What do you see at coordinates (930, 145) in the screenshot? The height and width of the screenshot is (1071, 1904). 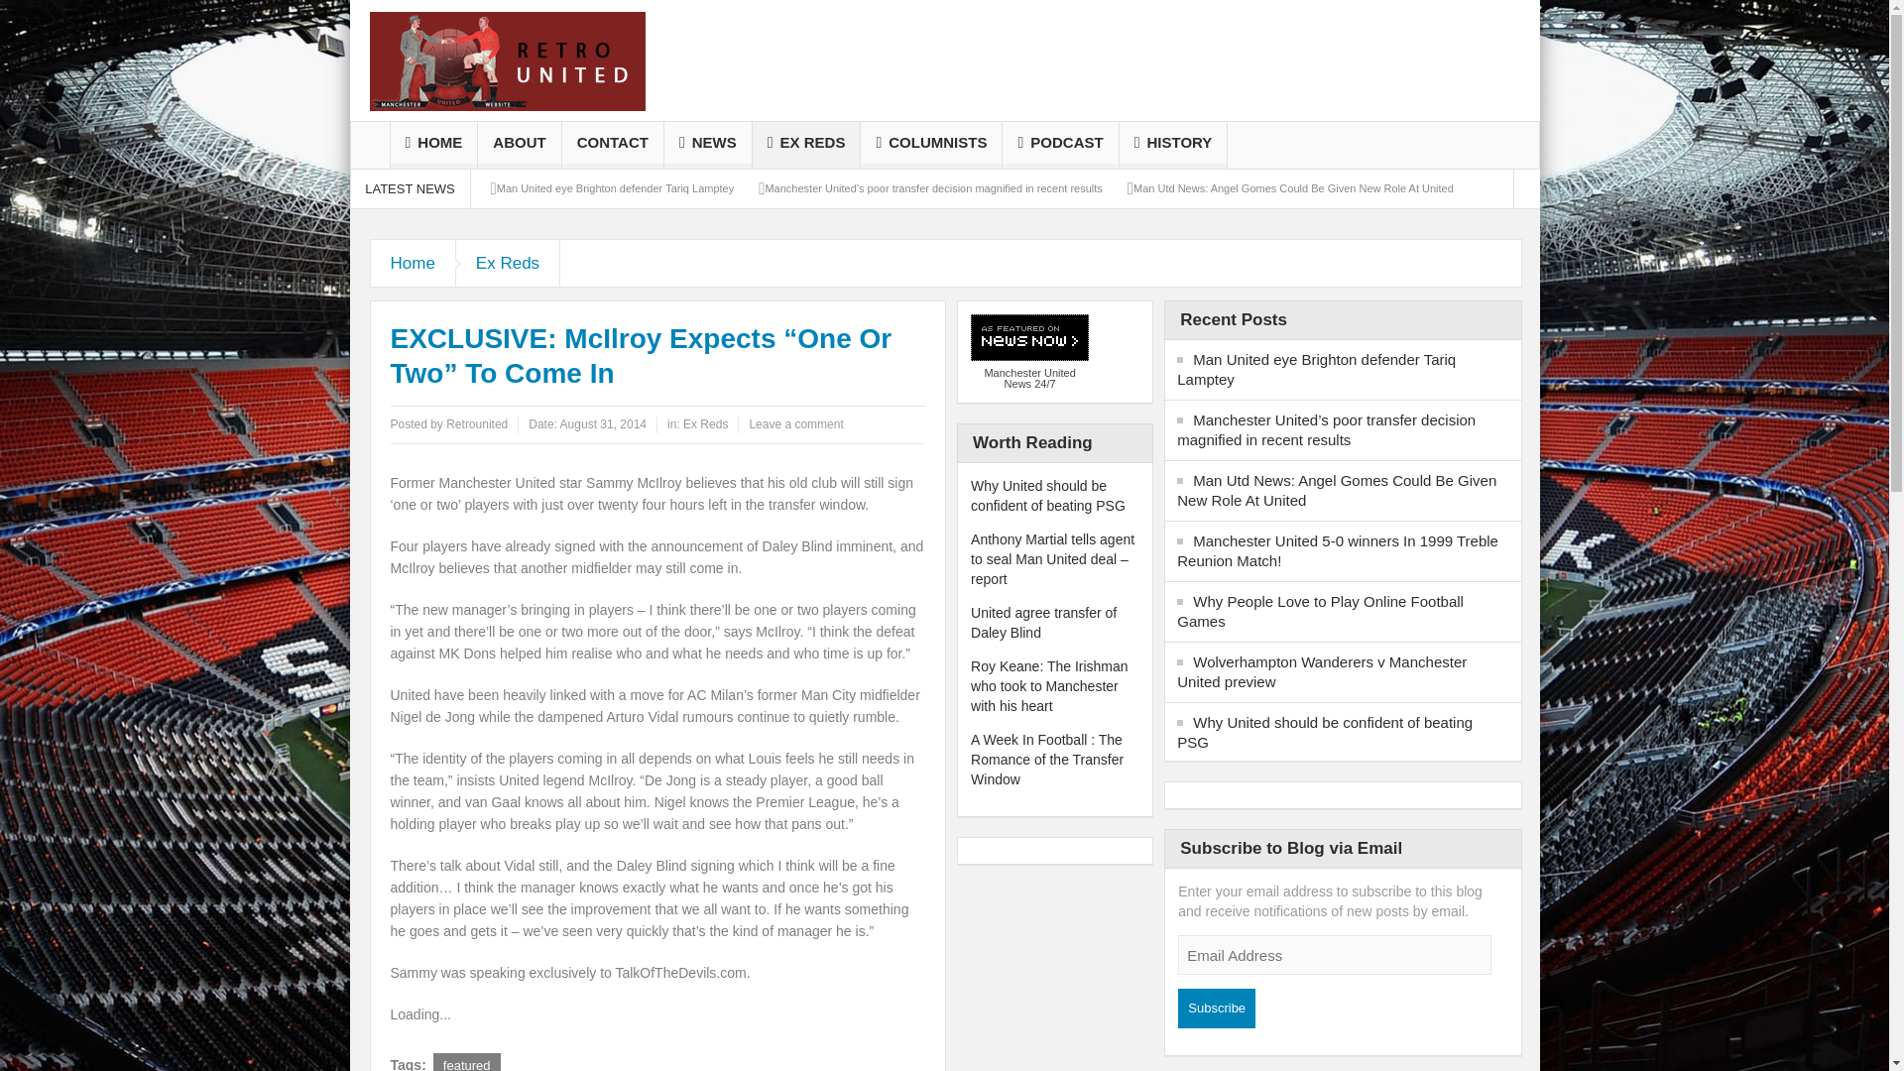 I see `COLUMNISTS` at bounding box center [930, 145].